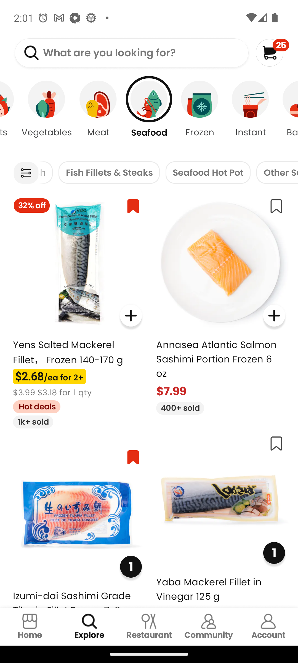 The height and width of the screenshot is (663, 298). I want to click on 1 Yaba Mackerel Fillet in Vinegar 125 g $3.99, so click(221, 518).